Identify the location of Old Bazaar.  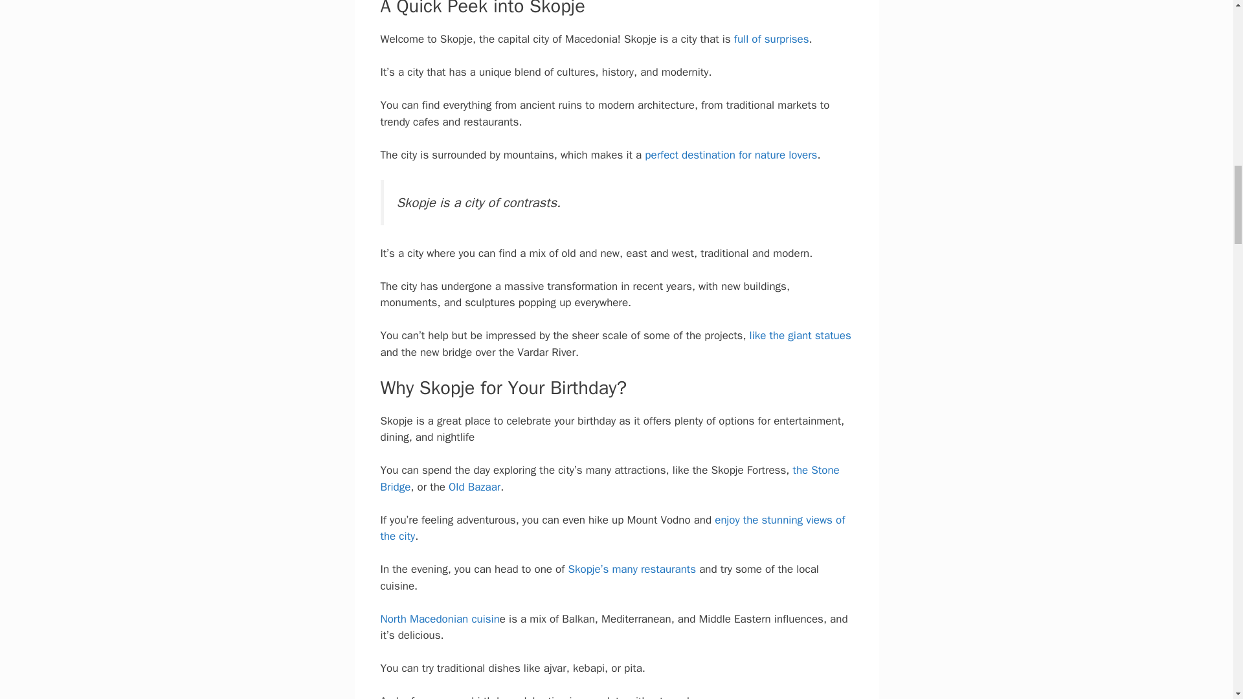
(475, 487).